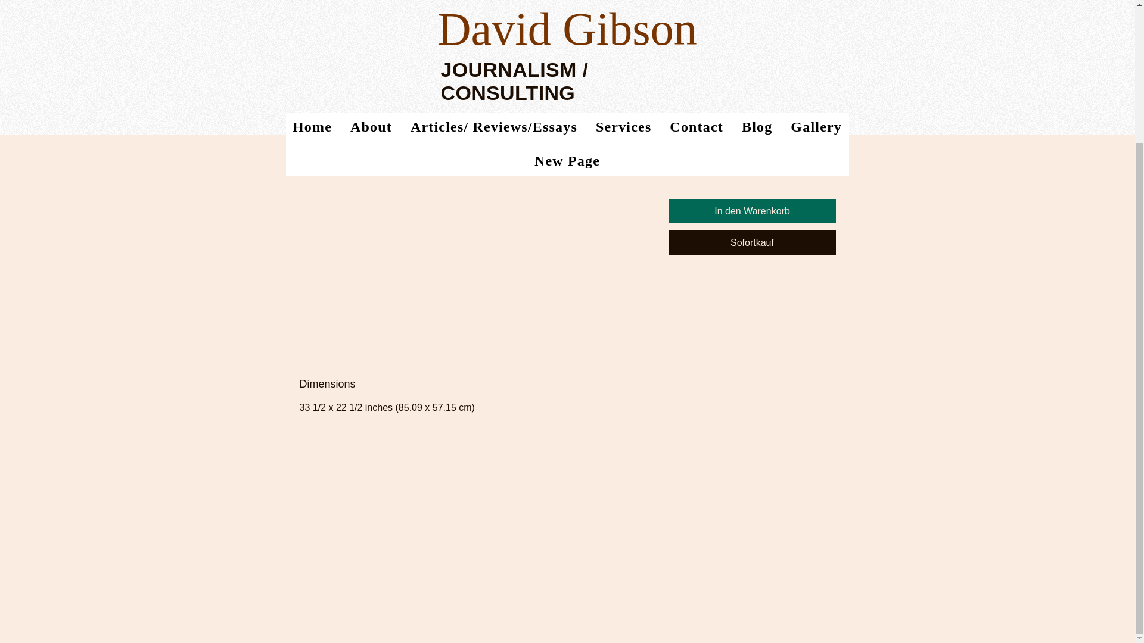 Image resolution: width=1144 pixels, height=643 pixels. What do you see at coordinates (751, 211) in the screenshot?
I see `In den Warenkorb` at bounding box center [751, 211].